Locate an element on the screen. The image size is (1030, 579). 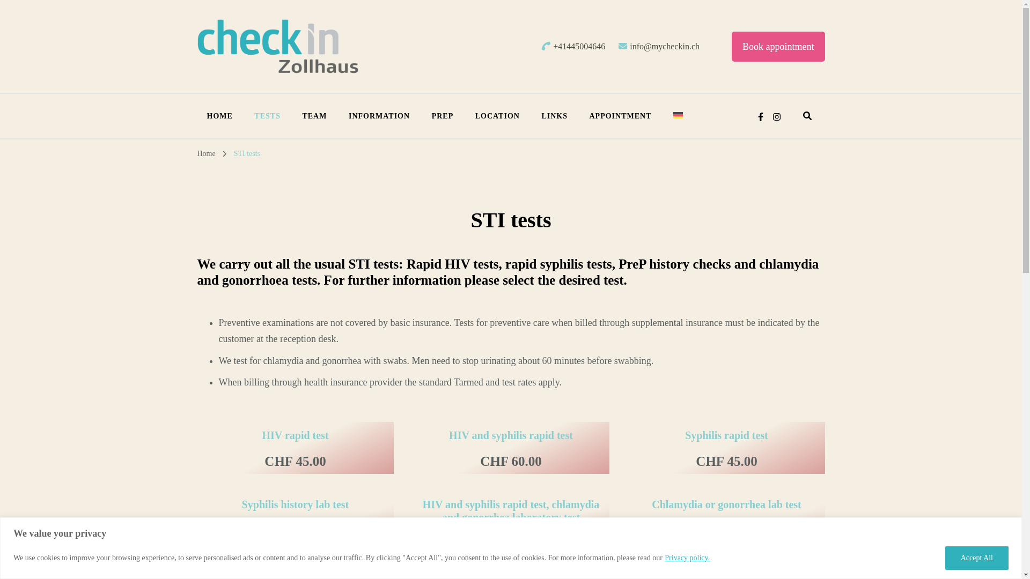
TEAM is located at coordinates (314, 116).